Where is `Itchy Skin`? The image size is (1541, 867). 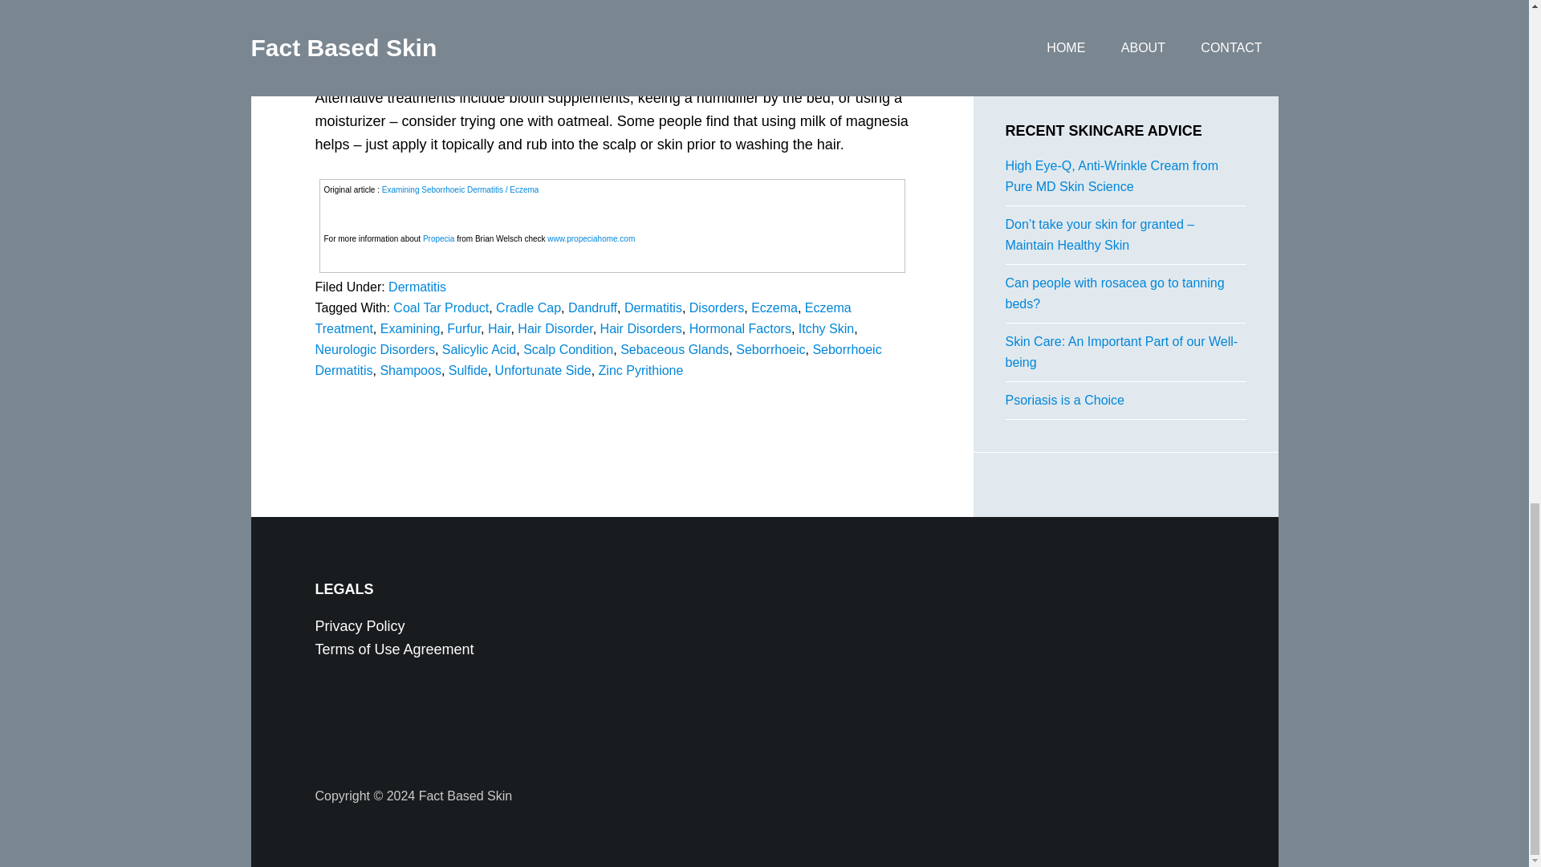
Itchy Skin is located at coordinates (825, 328).